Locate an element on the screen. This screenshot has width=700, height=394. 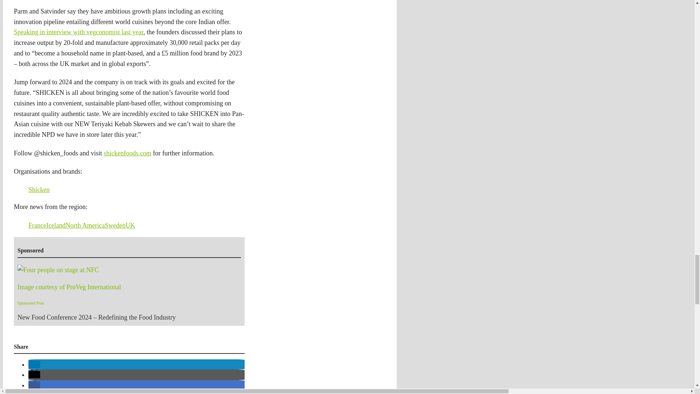
Share on Facebook is located at coordinates (34, 385).